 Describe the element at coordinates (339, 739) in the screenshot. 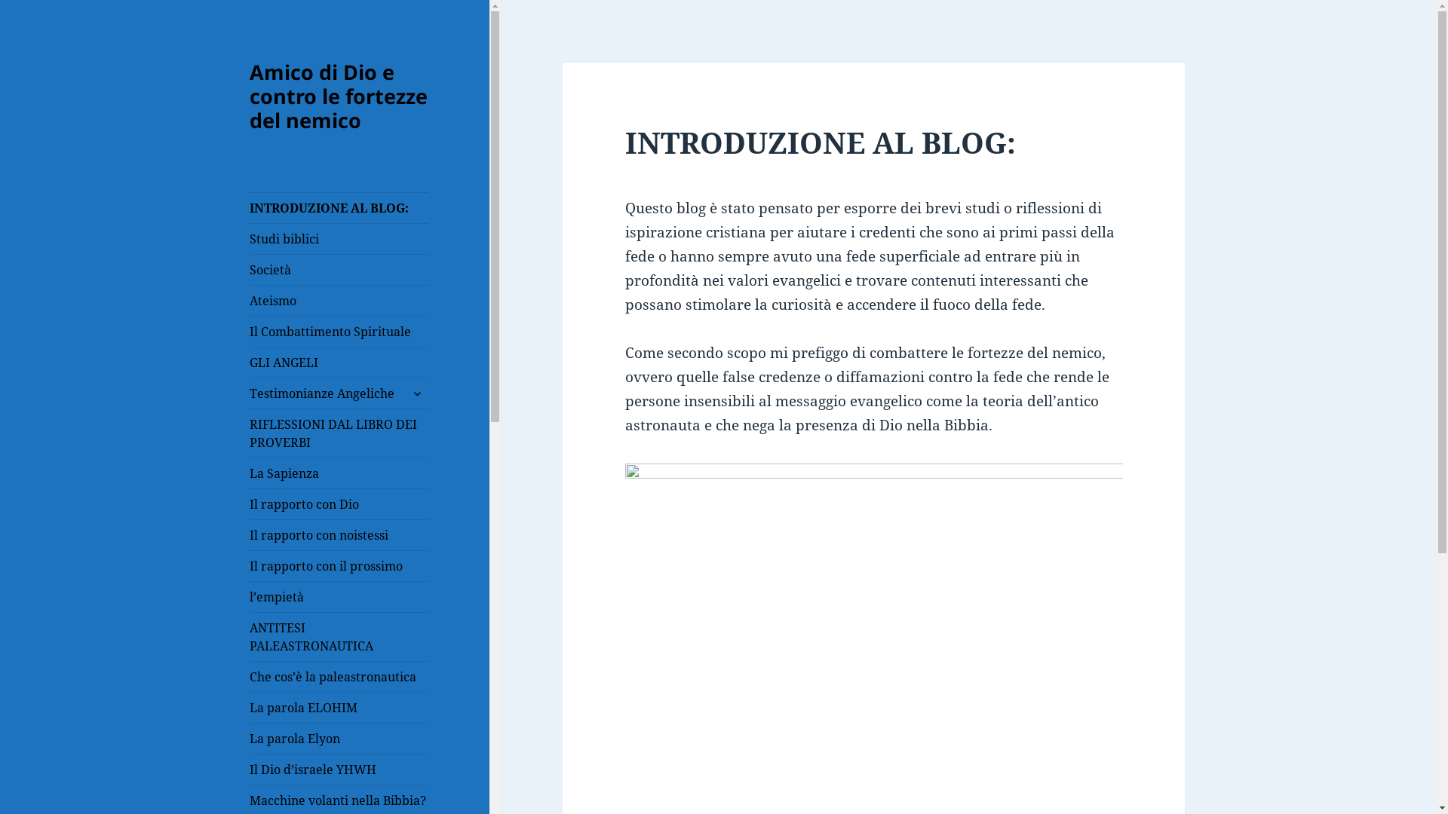

I see `La parola Elyon` at that location.